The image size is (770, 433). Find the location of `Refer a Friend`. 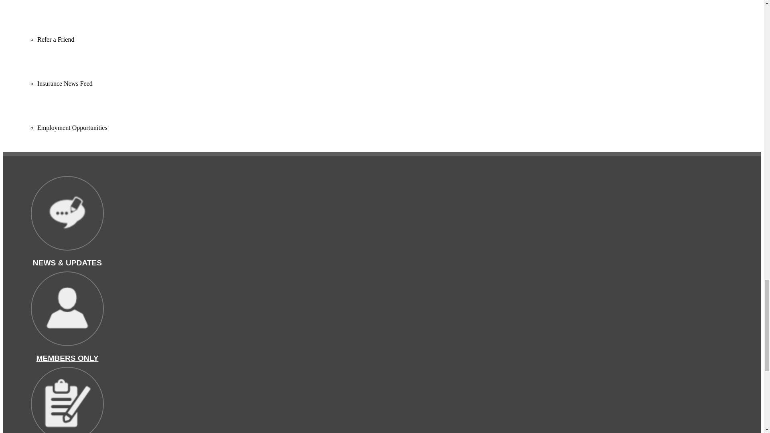

Refer a Friend is located at coordinates (55, 39).